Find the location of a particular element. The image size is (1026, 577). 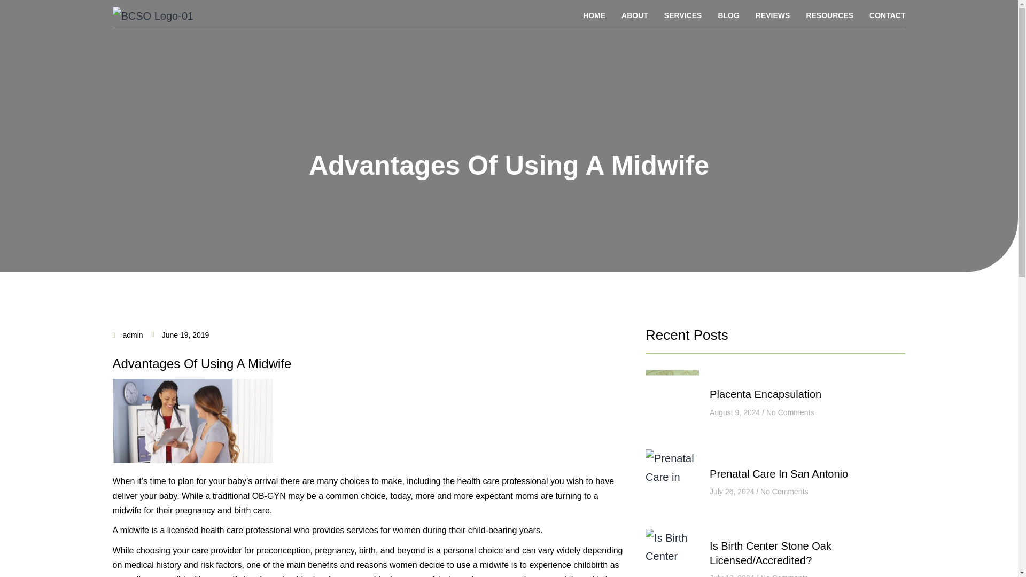

CONTACT is located at coordinates (883, 15).